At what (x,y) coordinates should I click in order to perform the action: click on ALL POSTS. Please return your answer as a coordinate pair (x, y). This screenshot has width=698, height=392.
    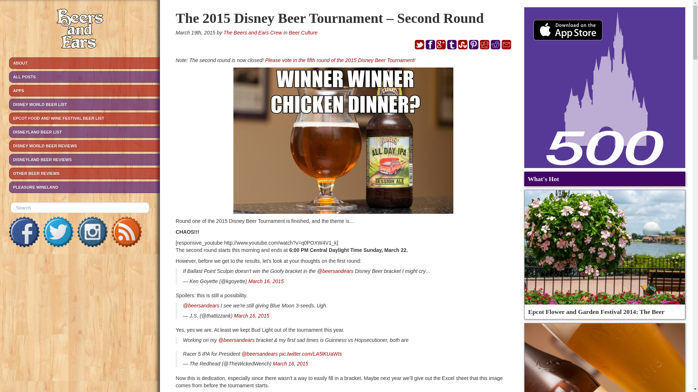
    Looking at the image, I should click on (84, 77).